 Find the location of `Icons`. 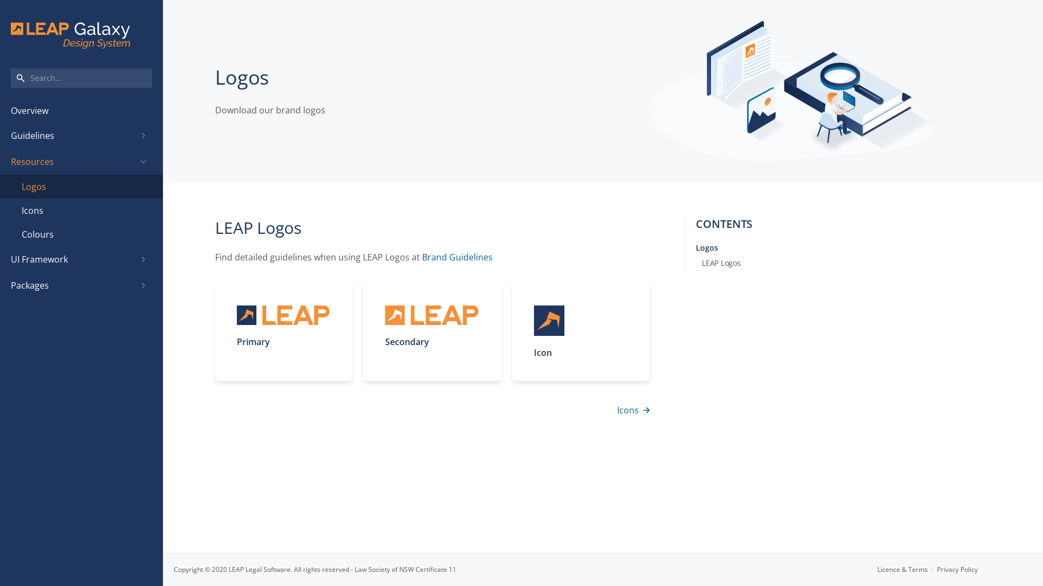

Icons is located at coordinates (633, 410).